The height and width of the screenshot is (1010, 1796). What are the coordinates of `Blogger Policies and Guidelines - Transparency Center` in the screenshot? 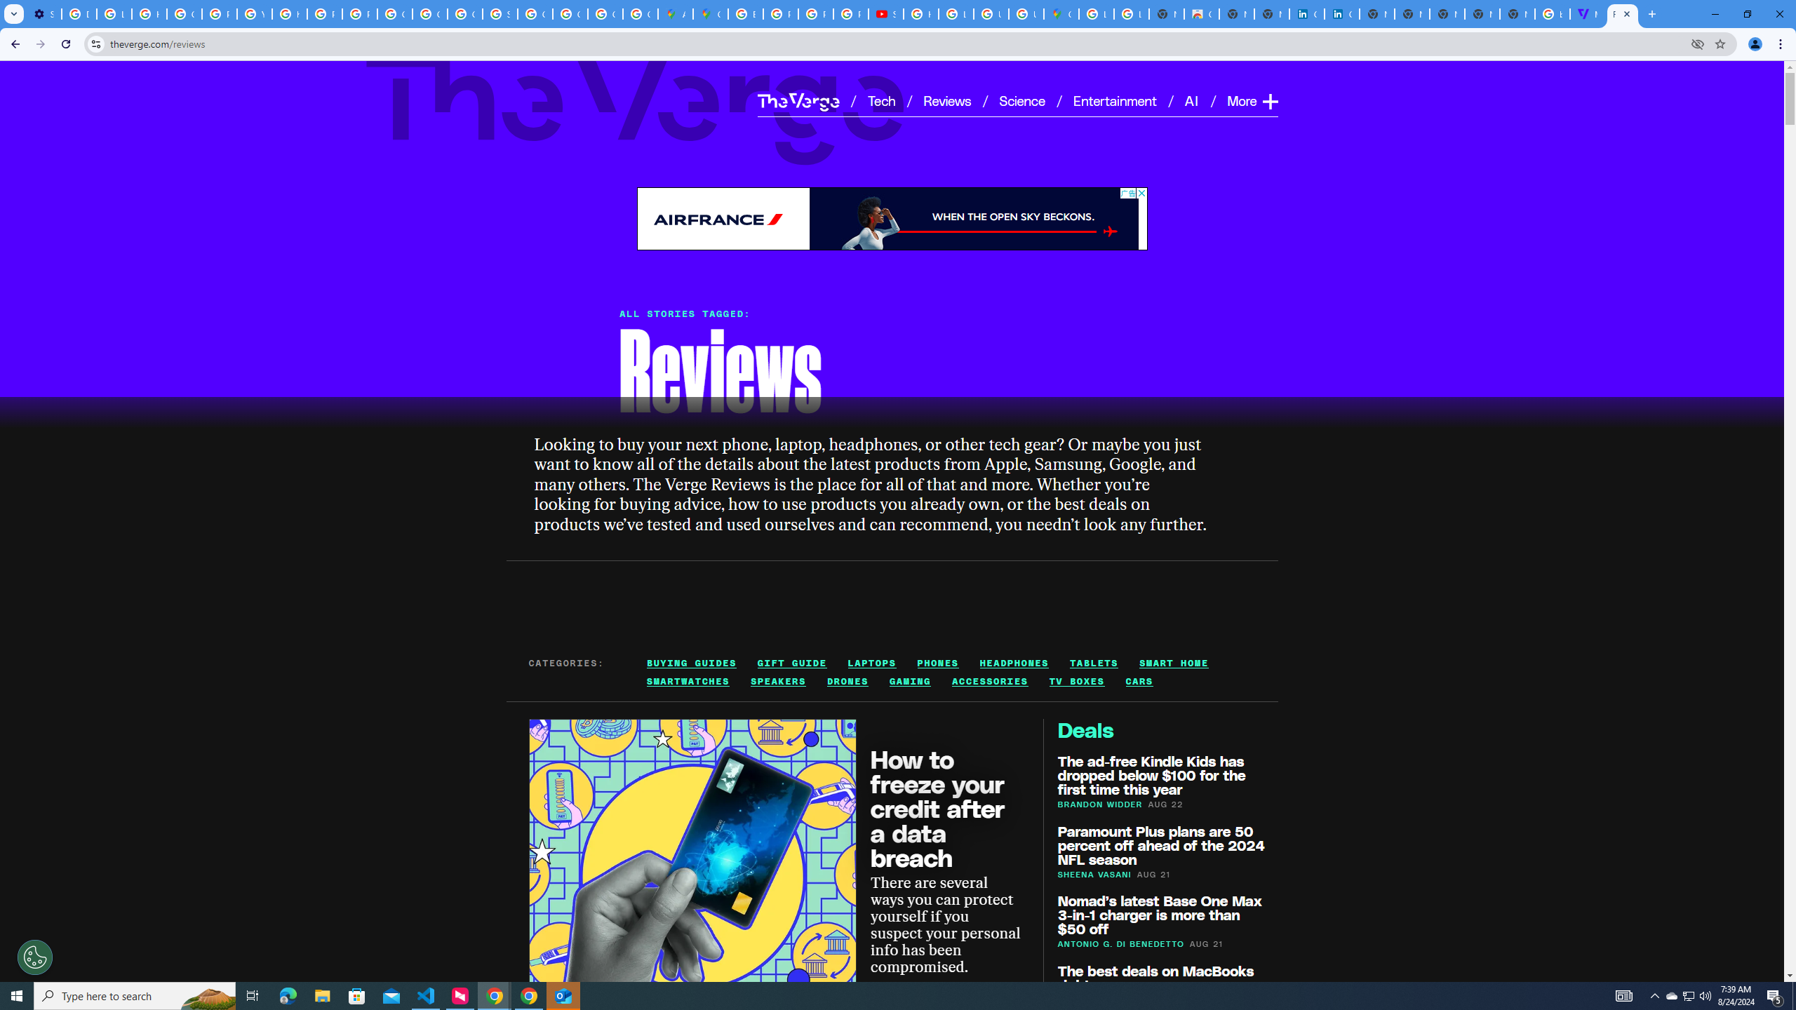 It's located at (746, 14).